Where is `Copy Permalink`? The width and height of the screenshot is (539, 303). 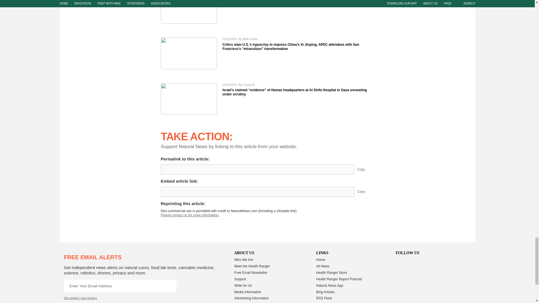
Copy Permalink is located at coordinates (366, 169).